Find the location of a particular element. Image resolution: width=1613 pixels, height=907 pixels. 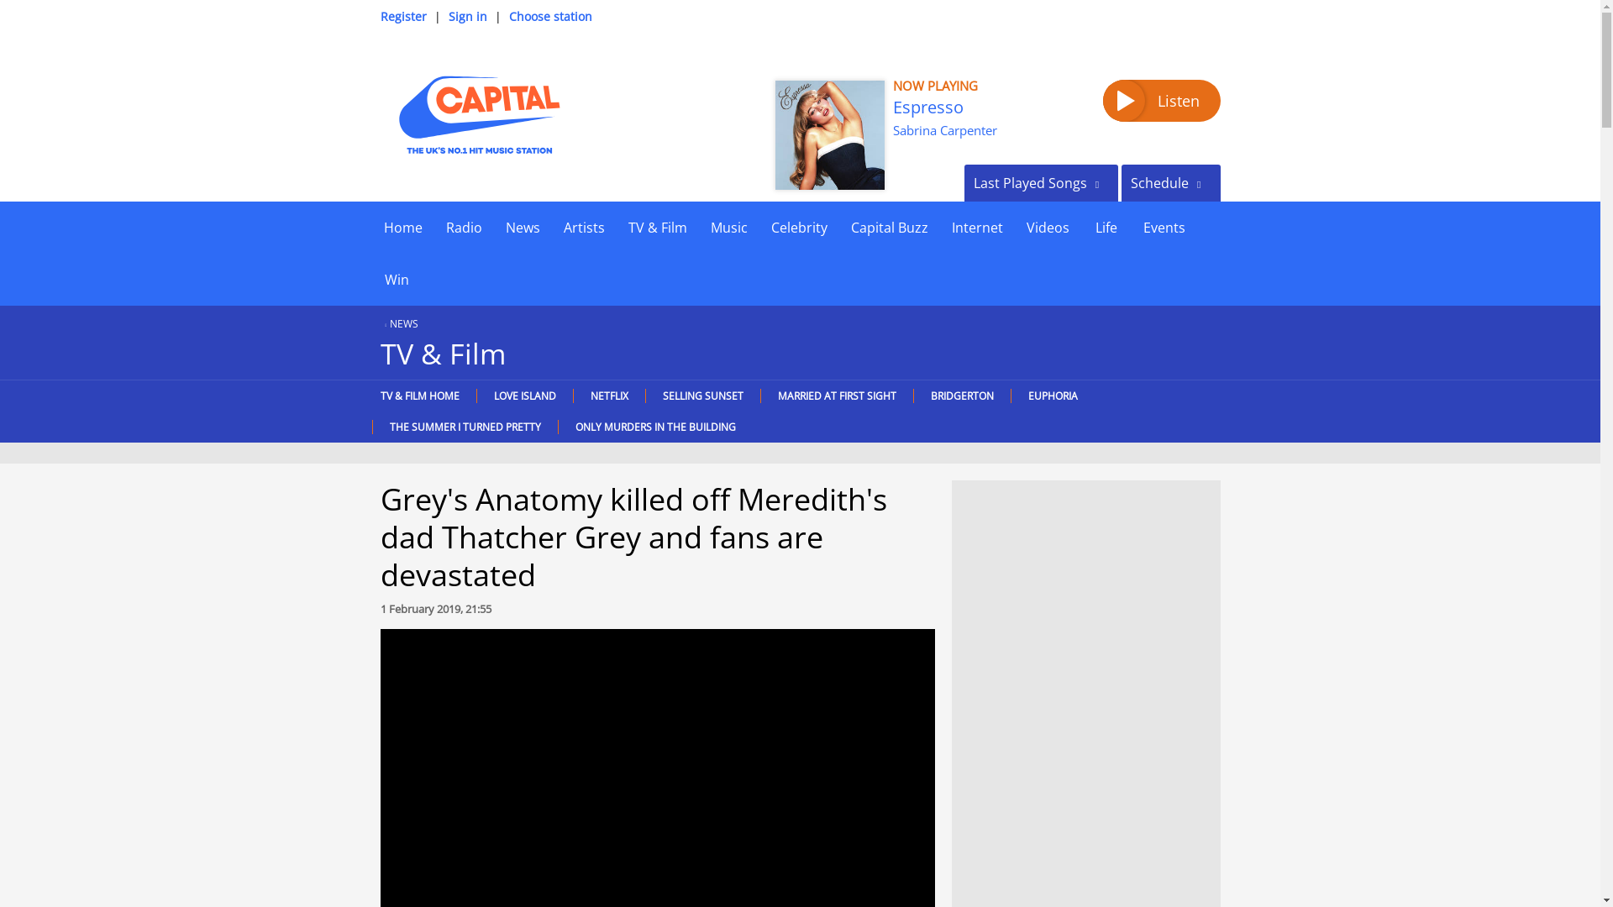

NETFLIX is located at coordinates (608, 396).